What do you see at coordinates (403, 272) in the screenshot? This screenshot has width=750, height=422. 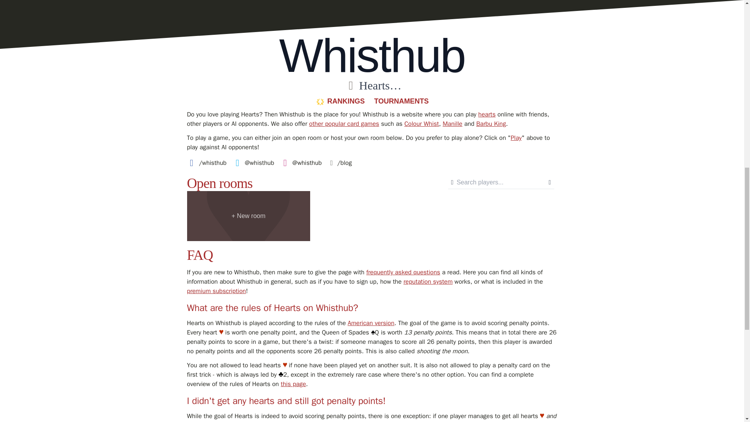 I see `frequently asked questions` at bounding box center [403, 272].